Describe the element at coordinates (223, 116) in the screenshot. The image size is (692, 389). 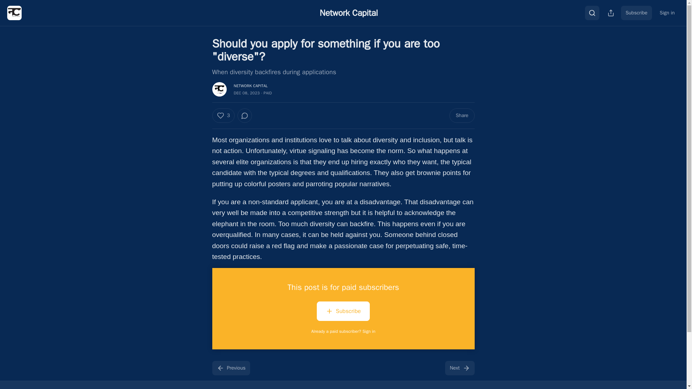
I see `3` at that location.